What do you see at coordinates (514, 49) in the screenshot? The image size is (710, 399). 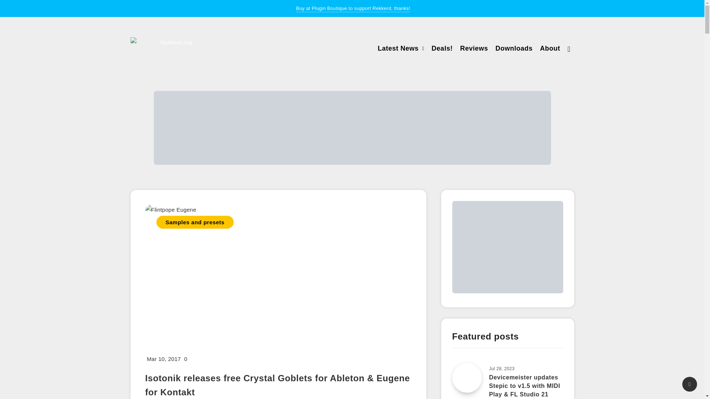 I see `Downloads` at bounding box center [514, 49].